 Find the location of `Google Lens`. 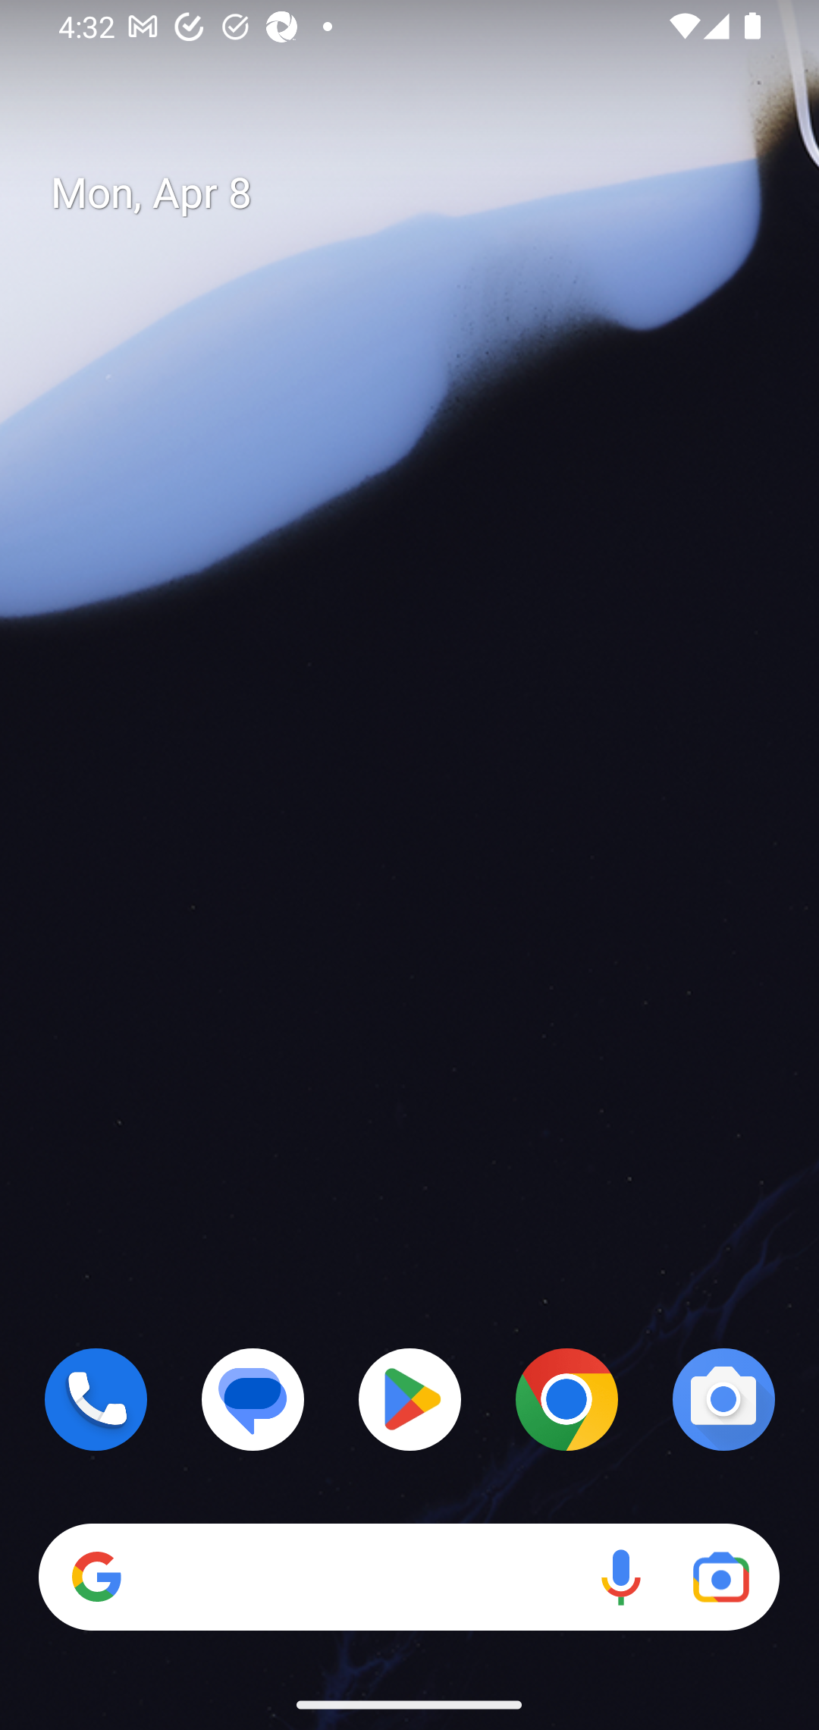

Google Lens is located at coordinates (720, 1577).